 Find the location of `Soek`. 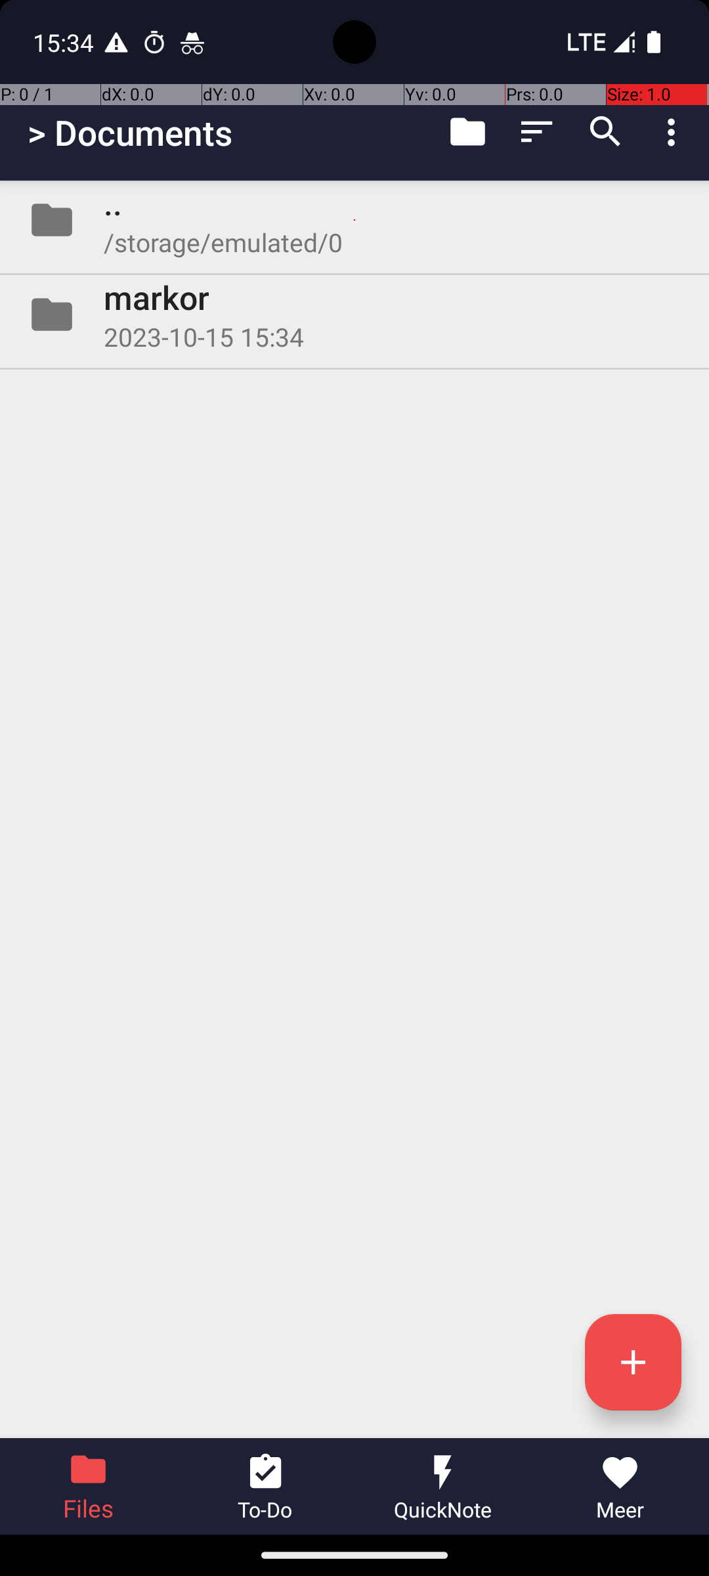

Soek is located at coordinates (605, 132).